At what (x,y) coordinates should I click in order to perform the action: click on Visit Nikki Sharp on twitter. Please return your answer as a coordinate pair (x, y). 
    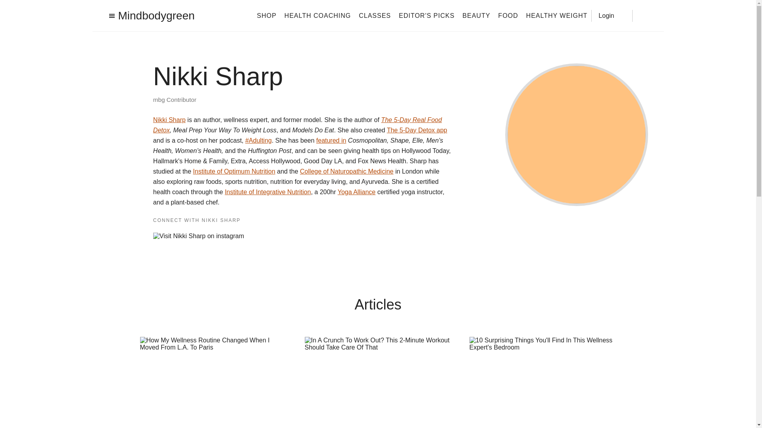
    Looking at the image, I should click on (275, 235).